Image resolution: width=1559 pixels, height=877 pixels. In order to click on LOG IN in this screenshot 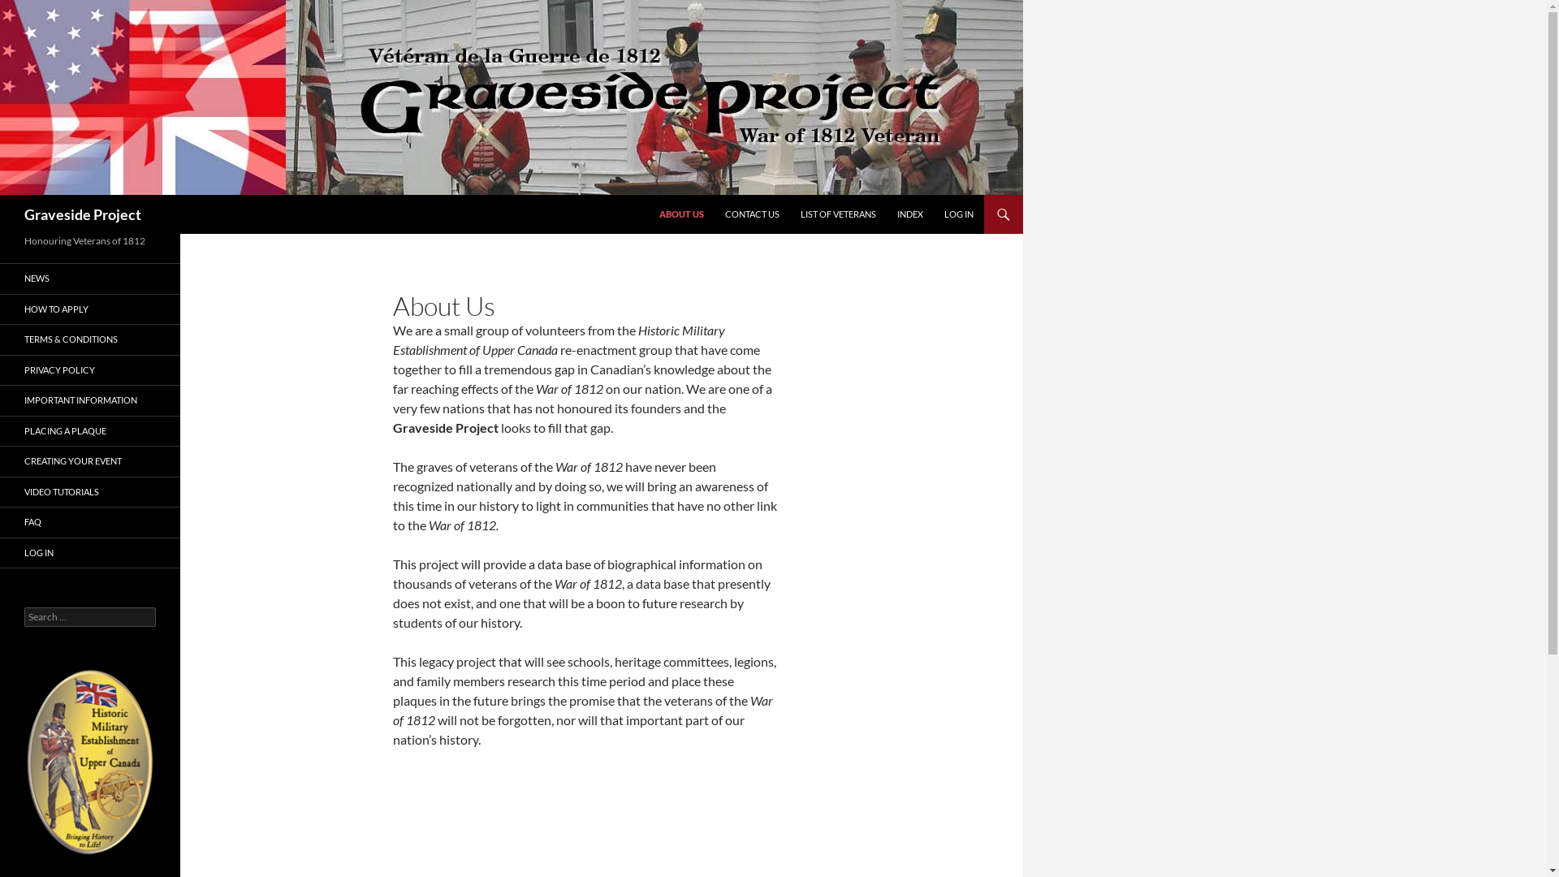, I will do `click(959, 214)`.